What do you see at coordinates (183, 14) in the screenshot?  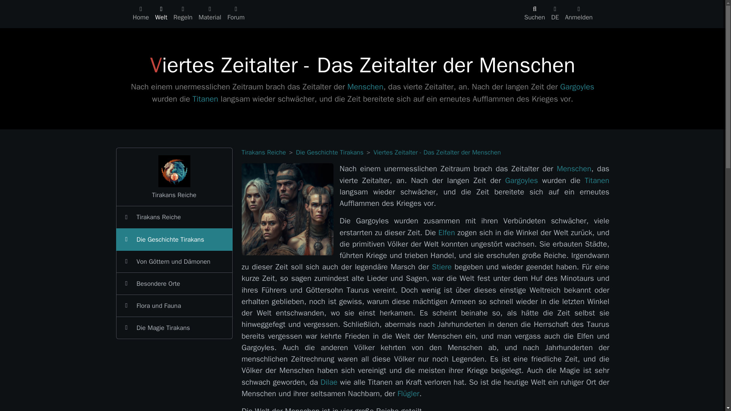 I see `Regeln` at bounding box center [183, 14].